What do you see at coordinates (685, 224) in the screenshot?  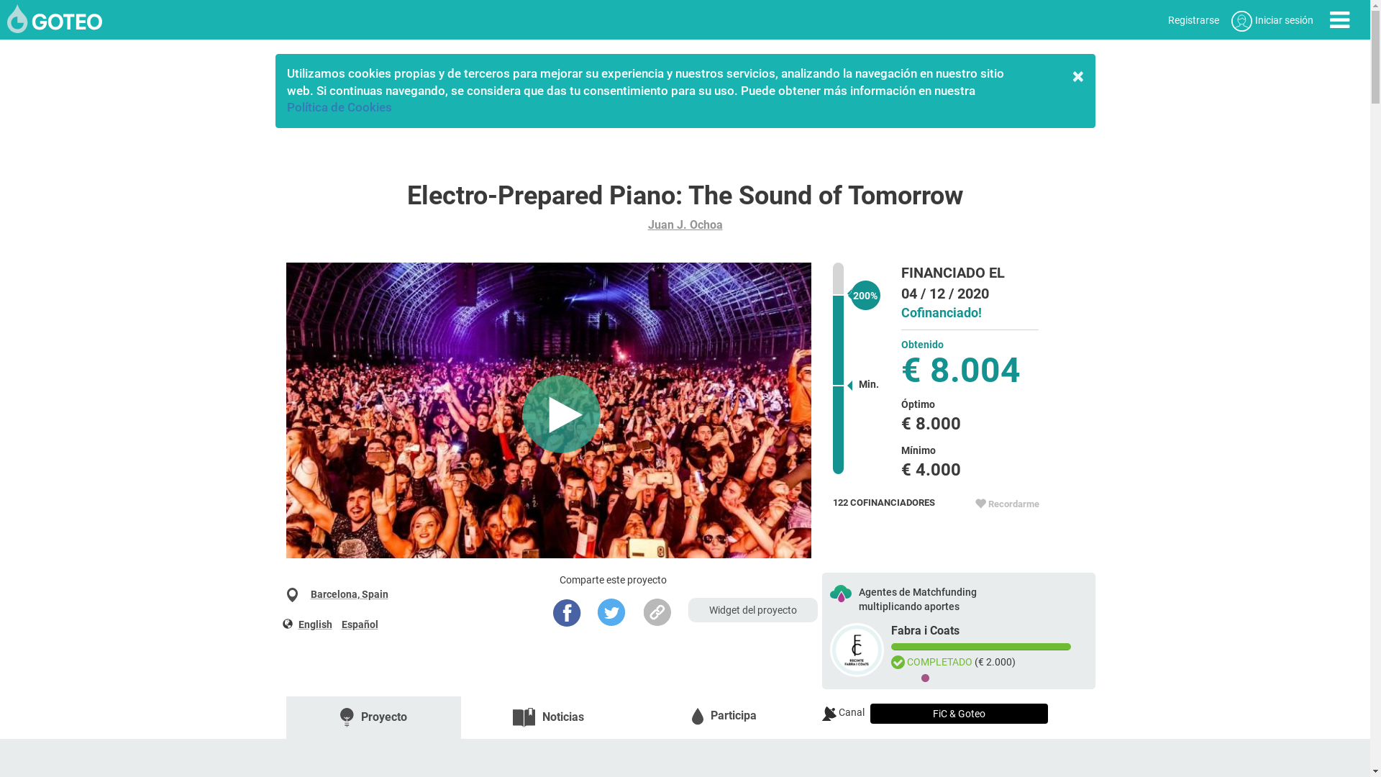 I see `Juan J. Ochoa` at bounding box center [685, 224].